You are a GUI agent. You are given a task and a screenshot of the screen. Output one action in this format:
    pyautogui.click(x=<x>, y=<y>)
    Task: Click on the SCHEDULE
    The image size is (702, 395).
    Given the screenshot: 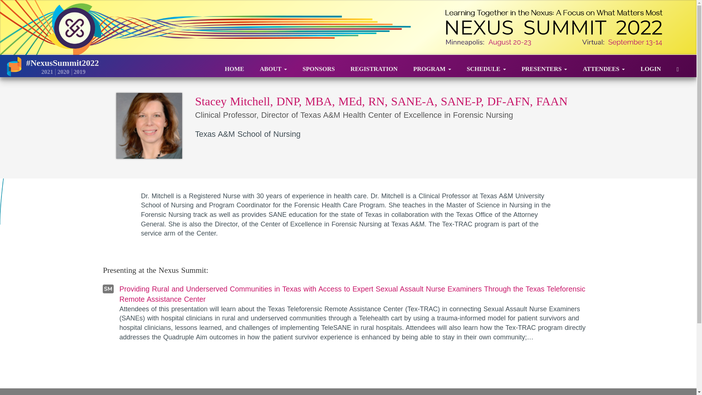 What is the action you would take?
    pyautogui.click(x=486, y=66)
    